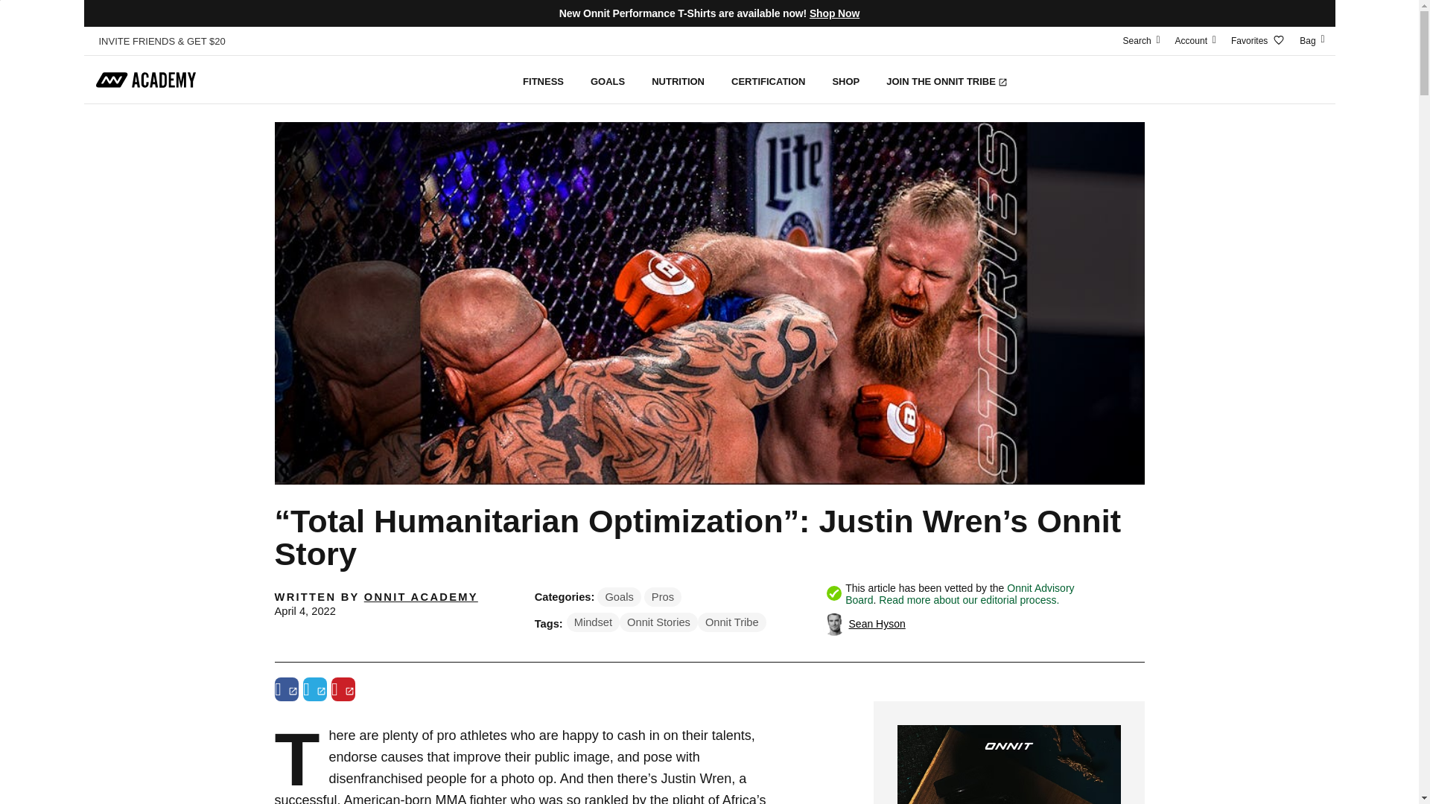  What do you see at coordinates (877, 624) in the screenshot?
I see `Sean Hyson` at bounding box center [877, 624].